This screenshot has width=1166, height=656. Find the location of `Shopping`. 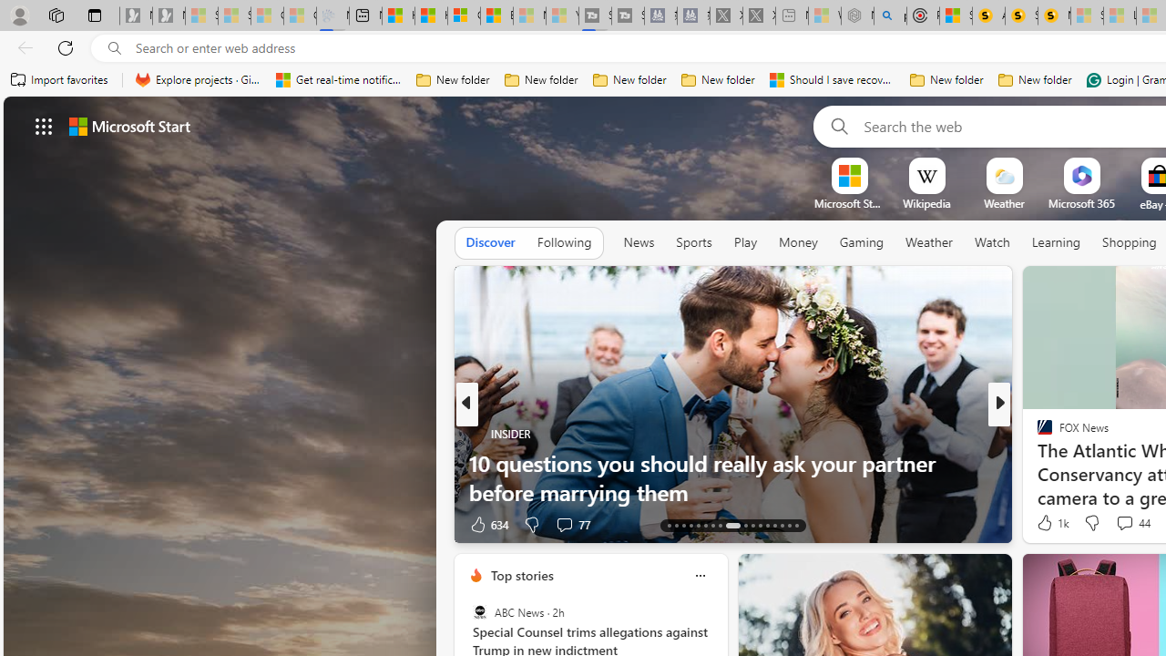

Shopping is located at coordinates (1130, 242).